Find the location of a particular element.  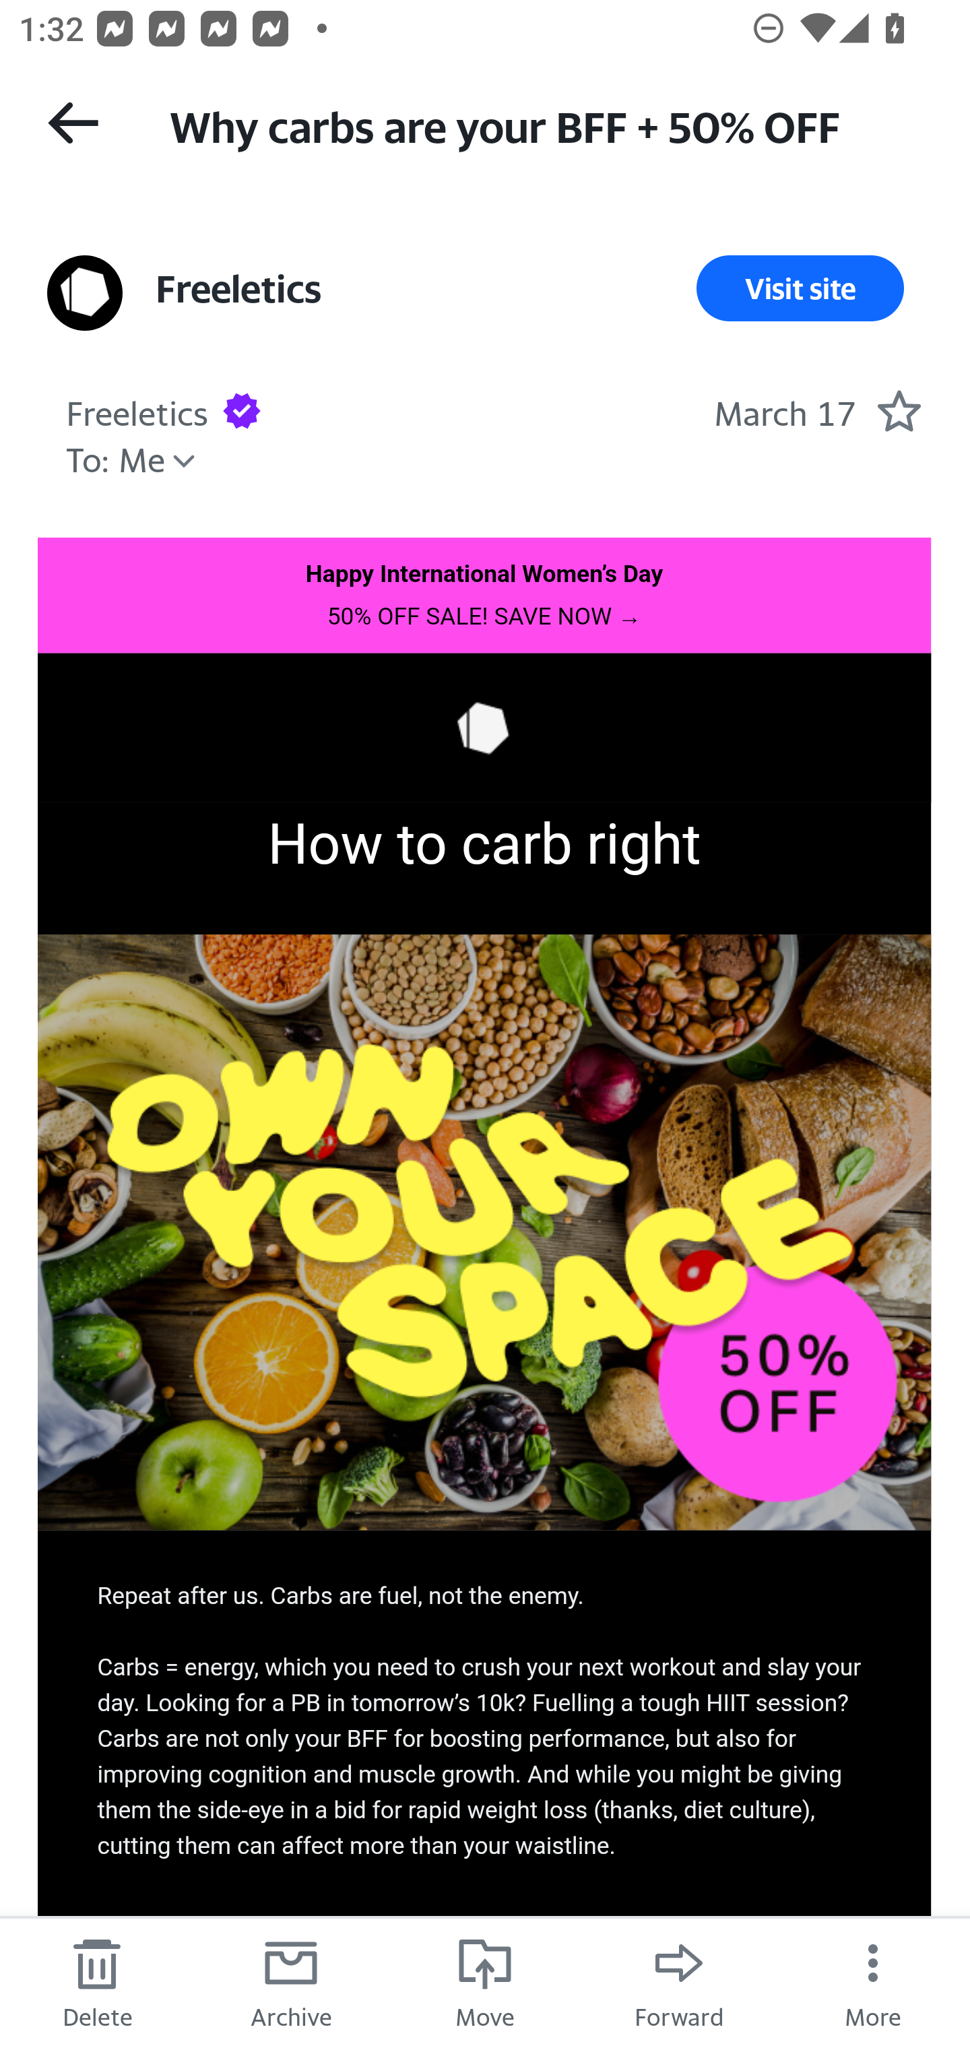

Freeletics Sender Freeletics is located at coordinates (137, 410).